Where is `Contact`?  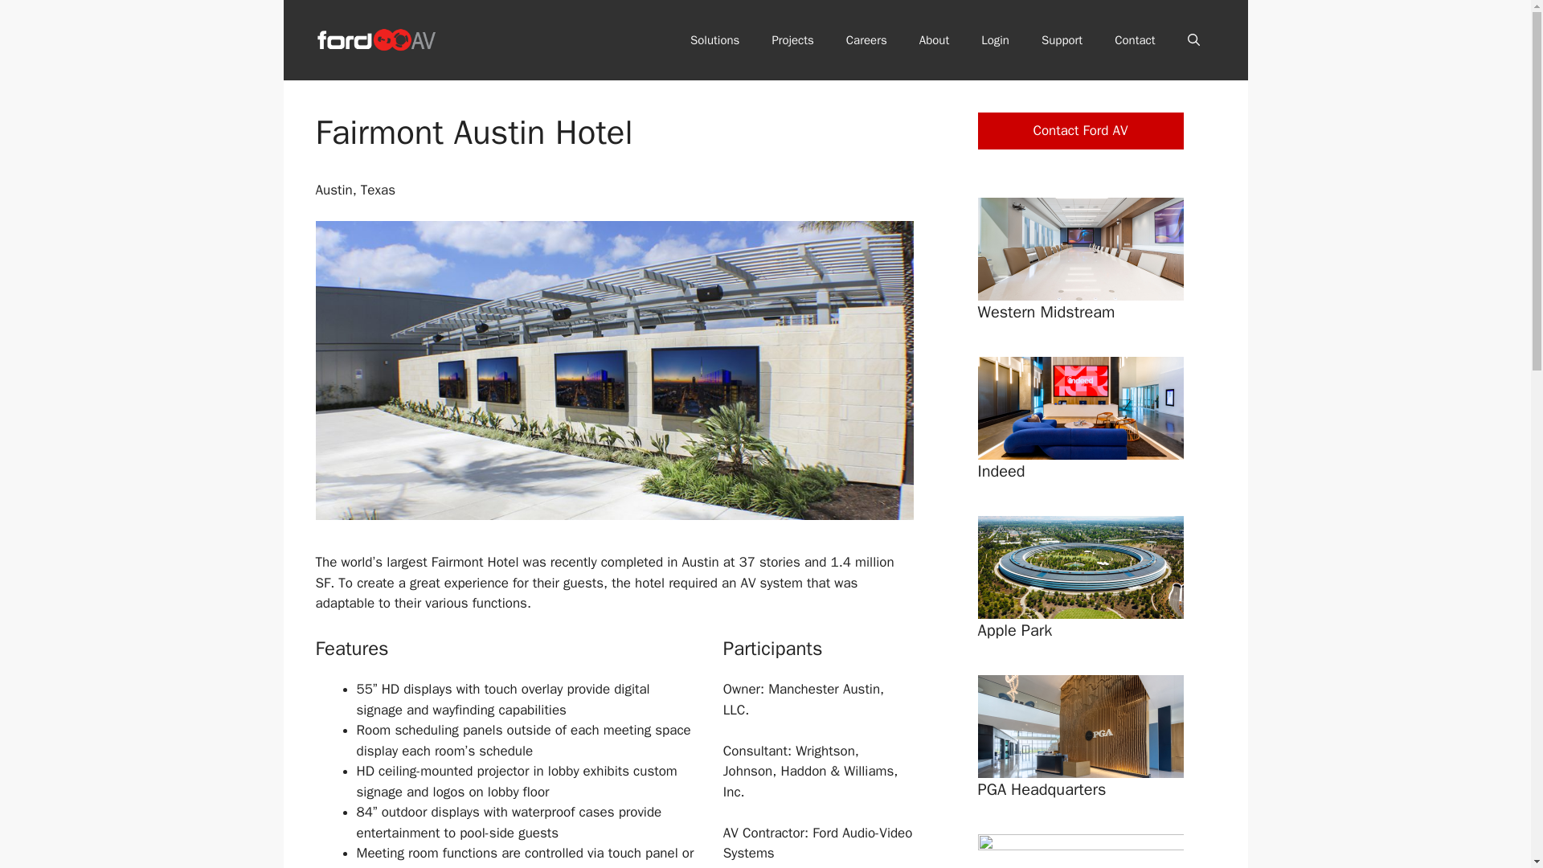 Contact is located at coordinates (1135, 40).